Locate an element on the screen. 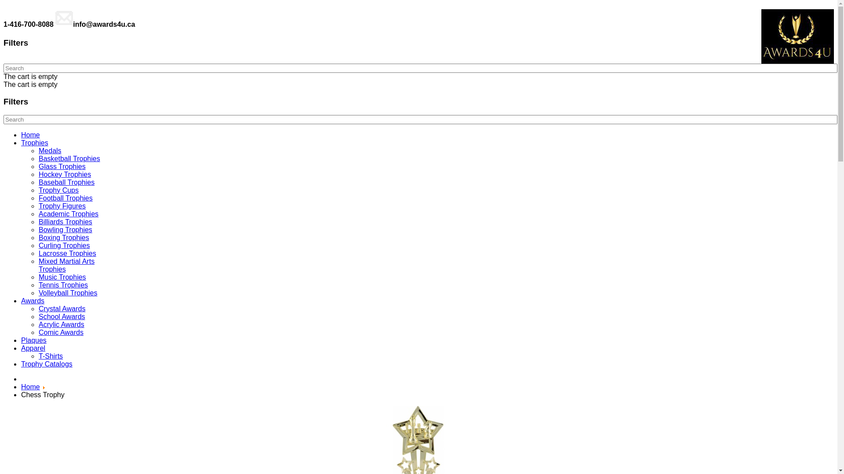 The width and height of the screenshot is (844, 474). Trophy Catalogs is located at coordinates (47, 364).